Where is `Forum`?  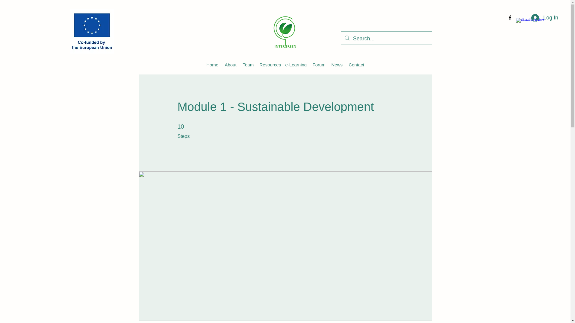 Forum is located at coordinates (319, 65).